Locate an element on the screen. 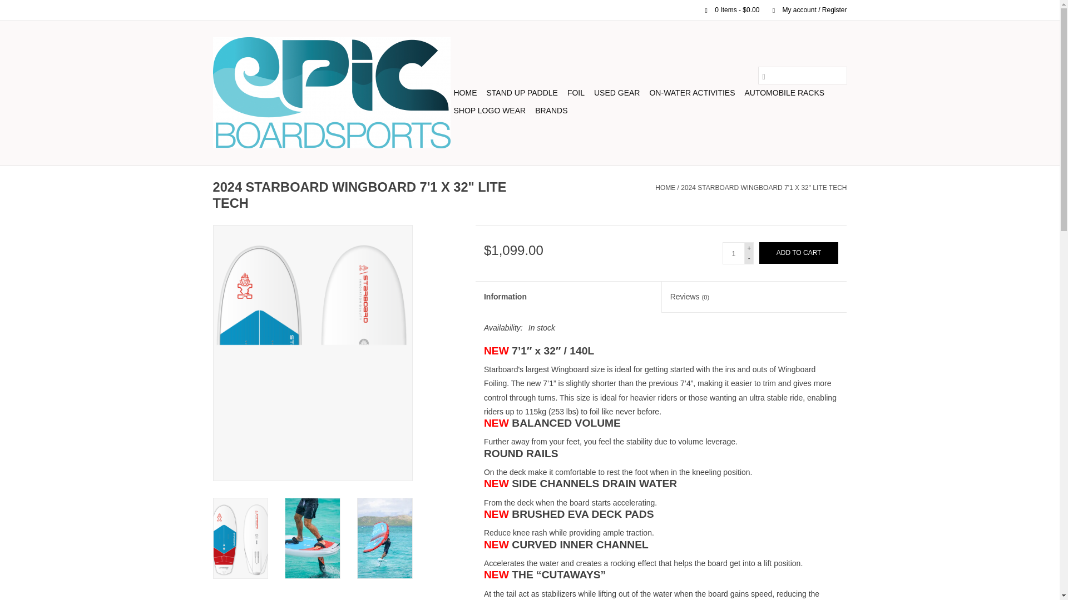 The image size is (1068, 600). 1 is located at coordinates (733, 253).